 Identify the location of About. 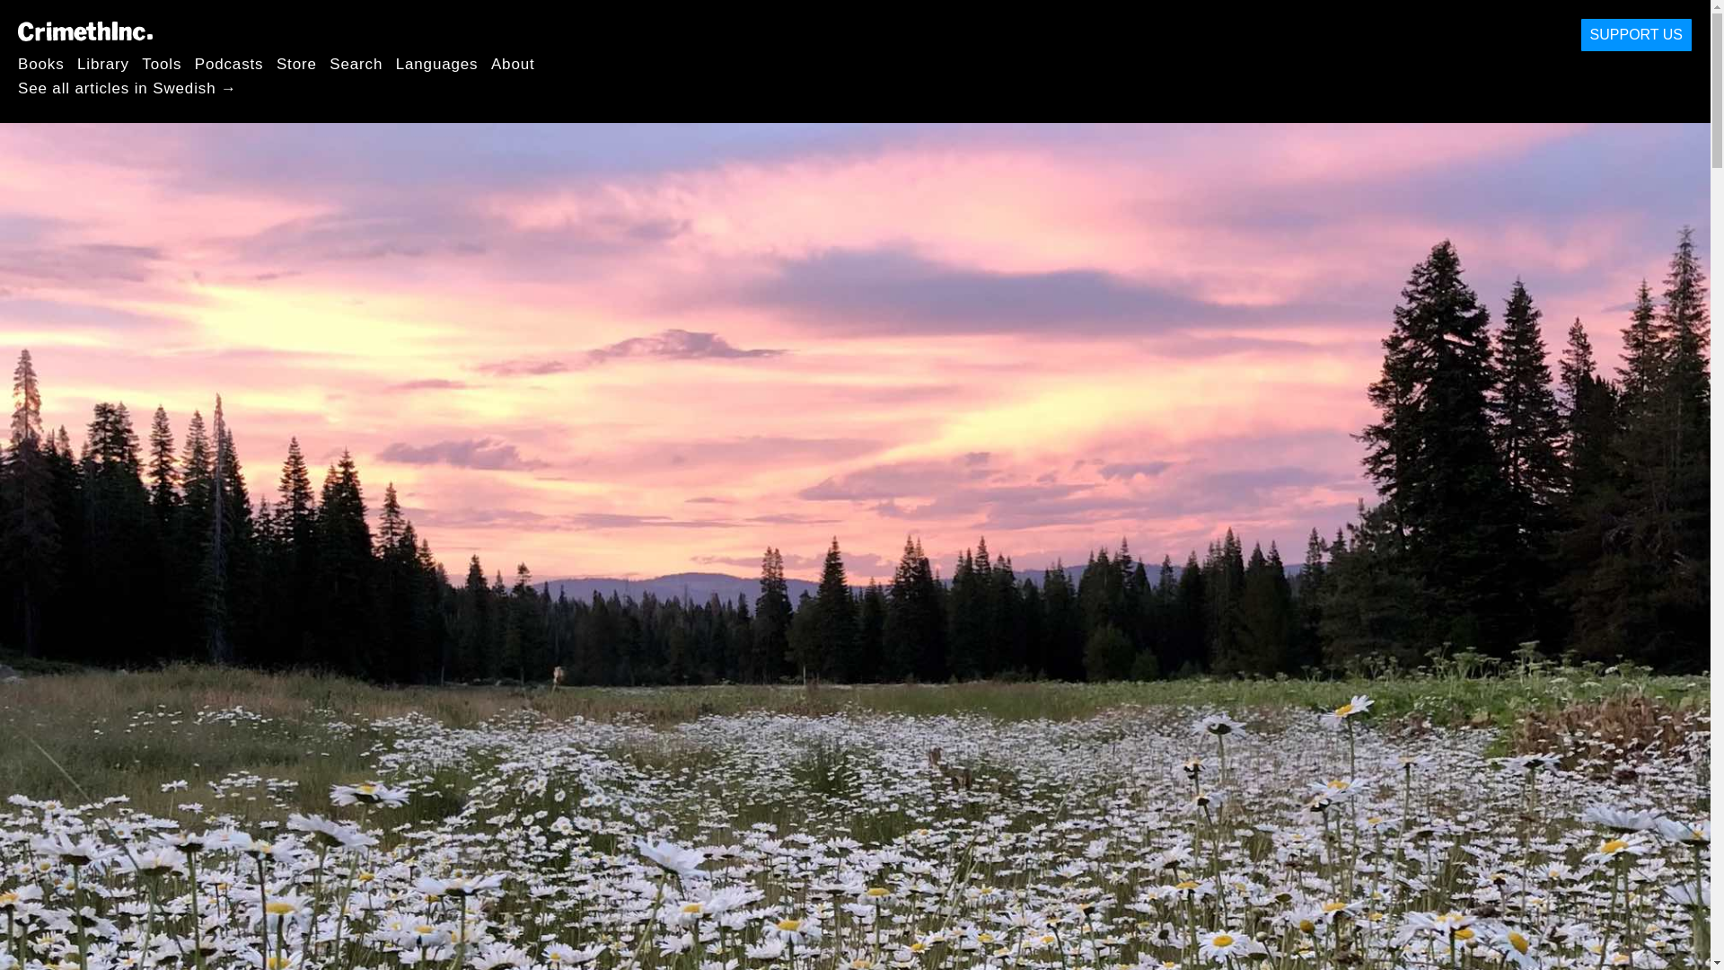
(513, 63).